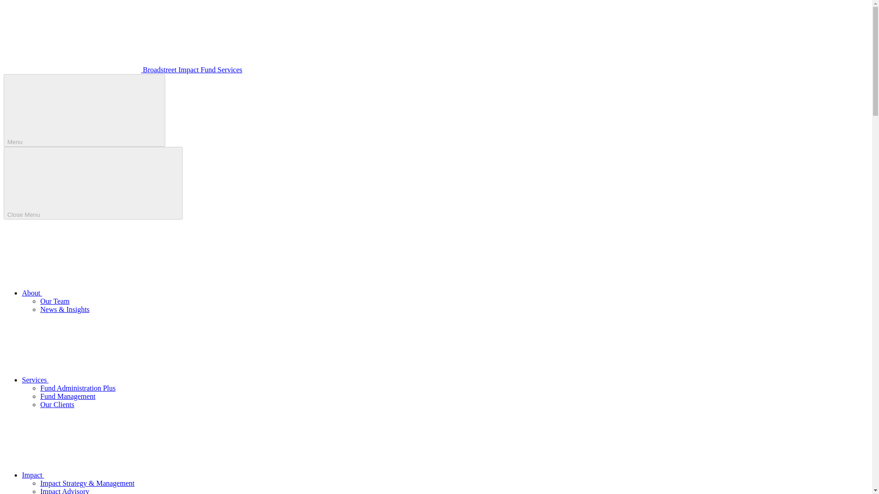 This screenshot has width=879, height=494. What do you see at coordinates (55, 301) in the screenshot?
I see `Our Team` at bounding box center [55, 301].